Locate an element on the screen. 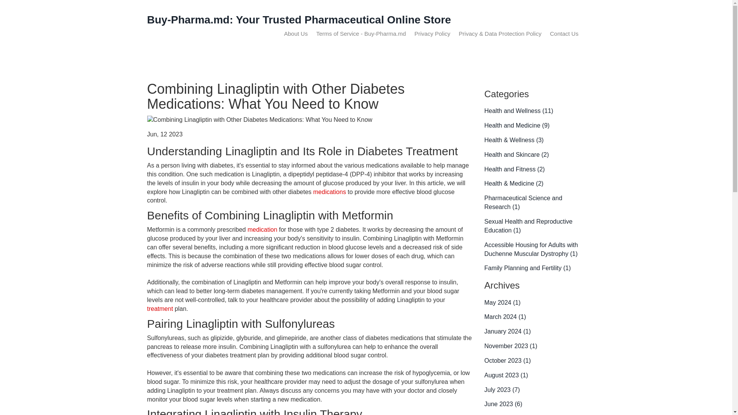 This screenshot has height=415, width=738. treatment is located at coordinates (160, 309).